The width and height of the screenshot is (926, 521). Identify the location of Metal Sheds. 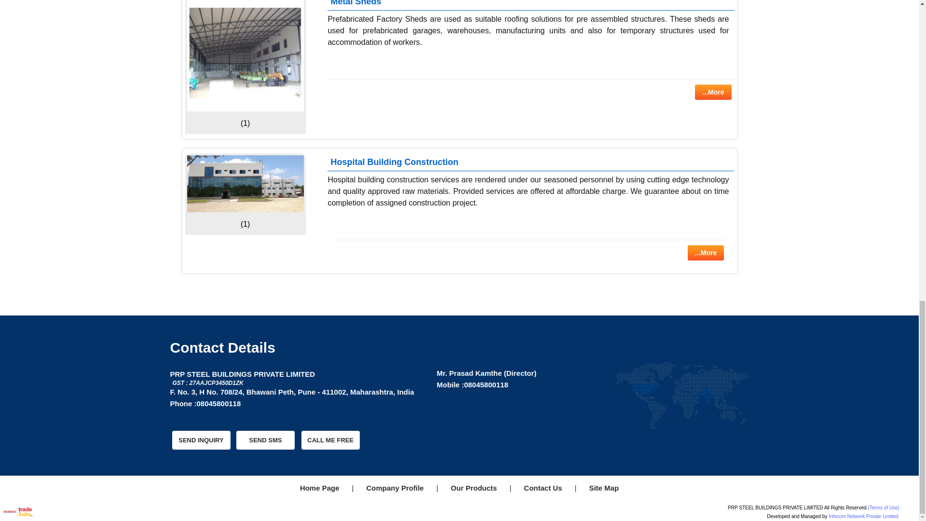
(245, 56).